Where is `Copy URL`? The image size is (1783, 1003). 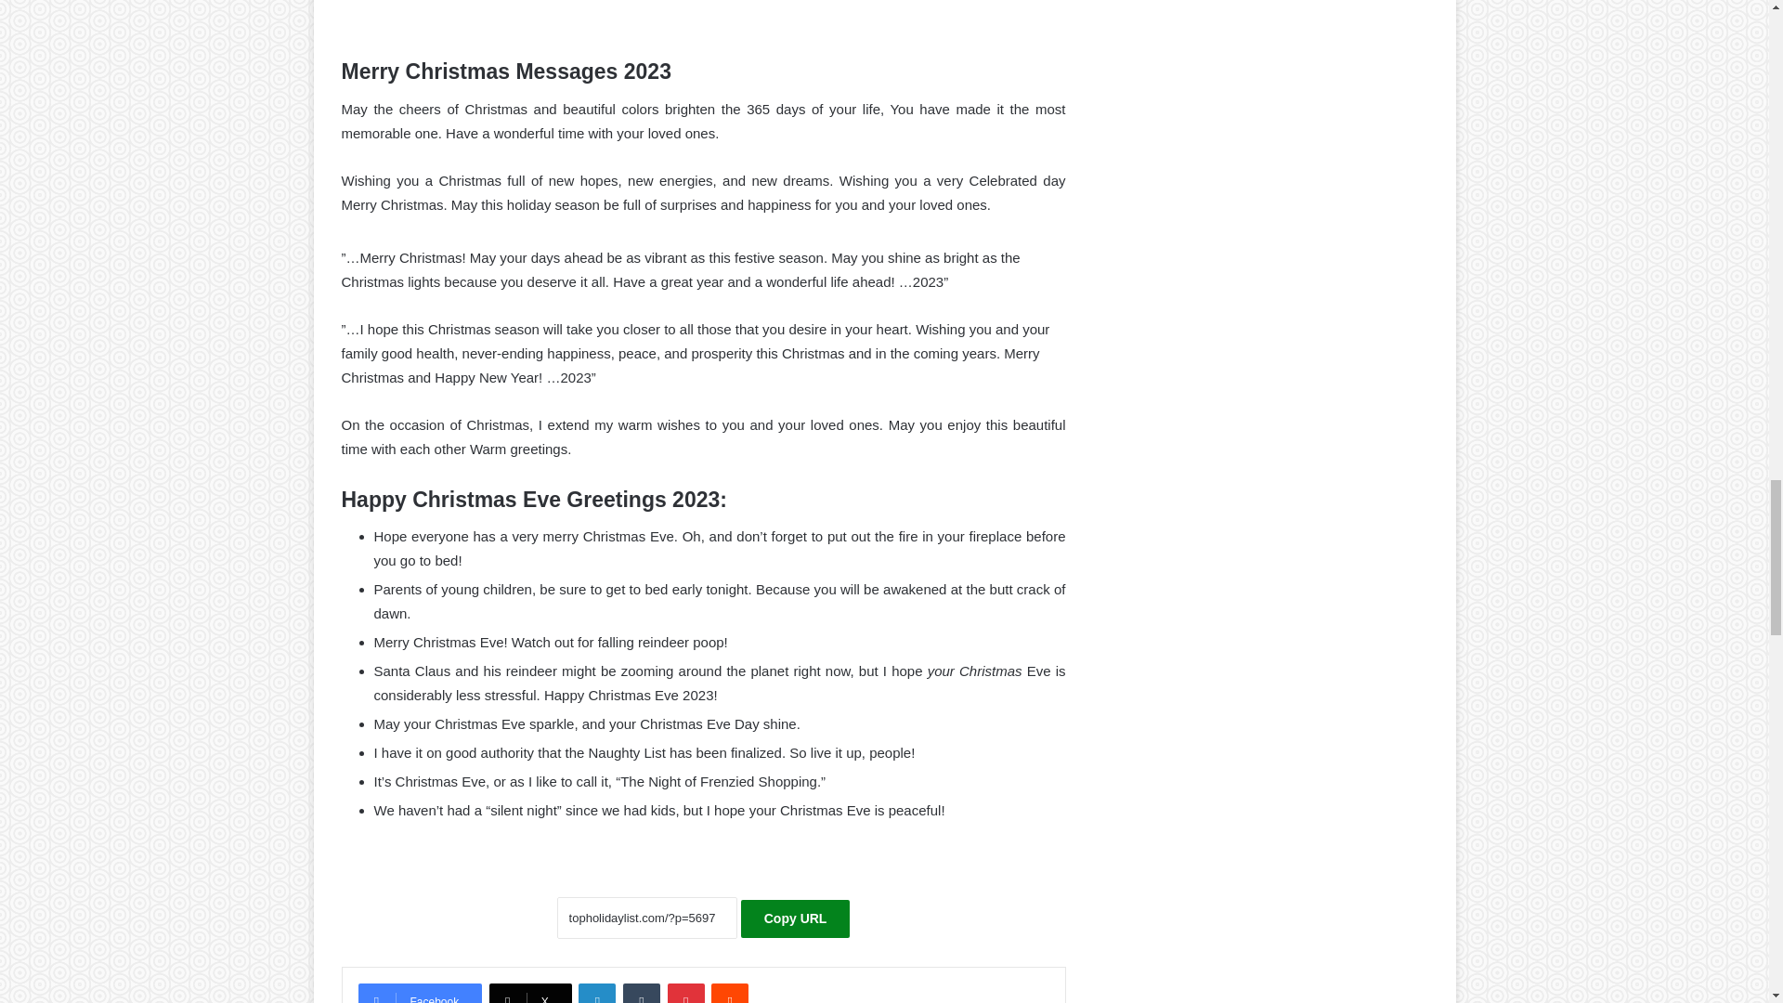
Copy URL is located at coordinates (795, 918).